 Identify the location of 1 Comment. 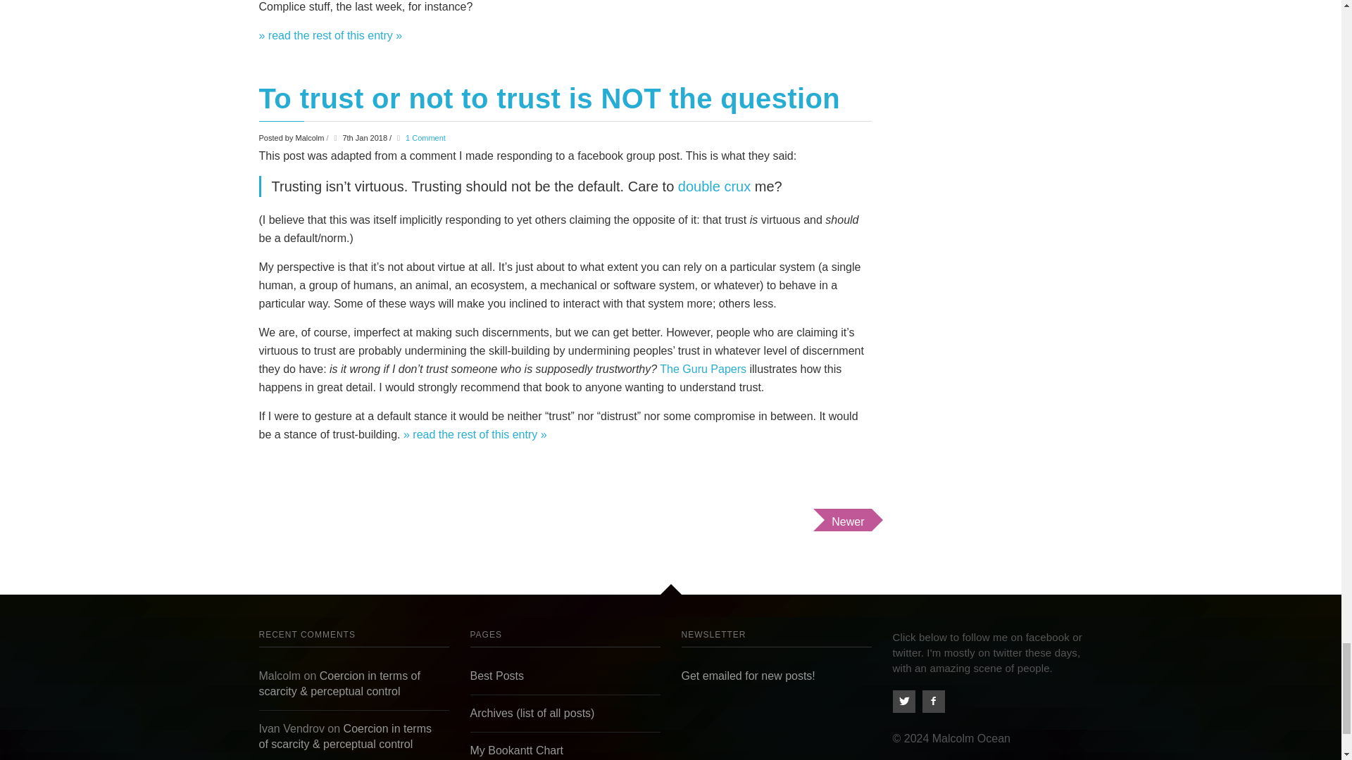
(425, 138).